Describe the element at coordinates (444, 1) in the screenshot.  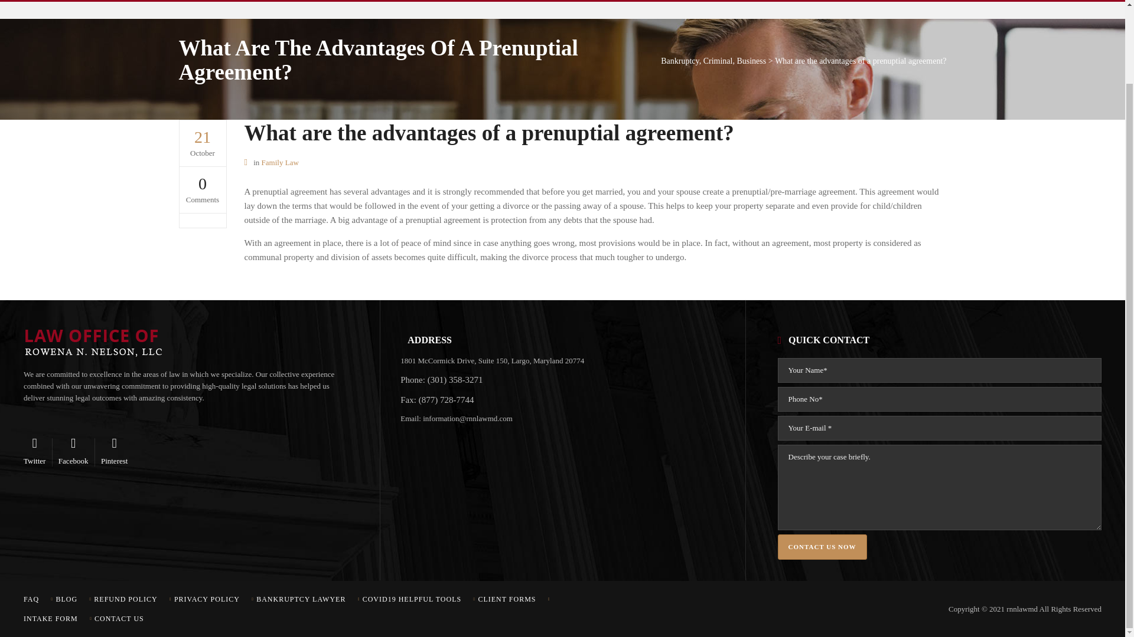
I see `FAMILY LAW` at that location.